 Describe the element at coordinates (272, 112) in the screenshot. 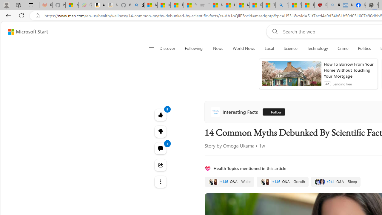

I see `Follow` at that location.